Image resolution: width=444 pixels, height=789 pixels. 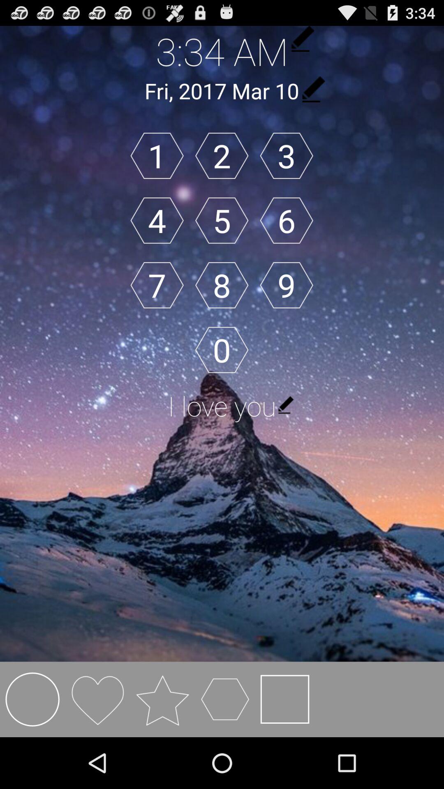 I want to click on launch the button next to the 5, so click(x=157, y=220).